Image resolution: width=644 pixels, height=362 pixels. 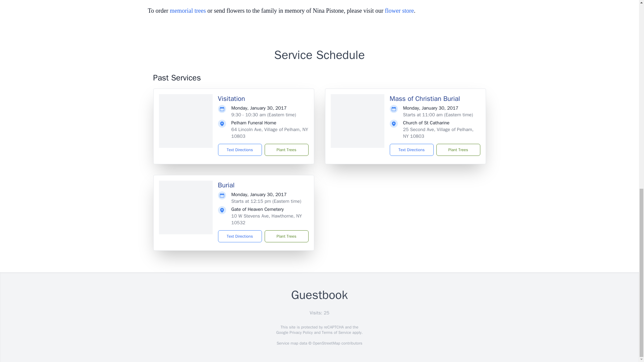 I want to click on Plant Trees, so click(x=286, y=149).